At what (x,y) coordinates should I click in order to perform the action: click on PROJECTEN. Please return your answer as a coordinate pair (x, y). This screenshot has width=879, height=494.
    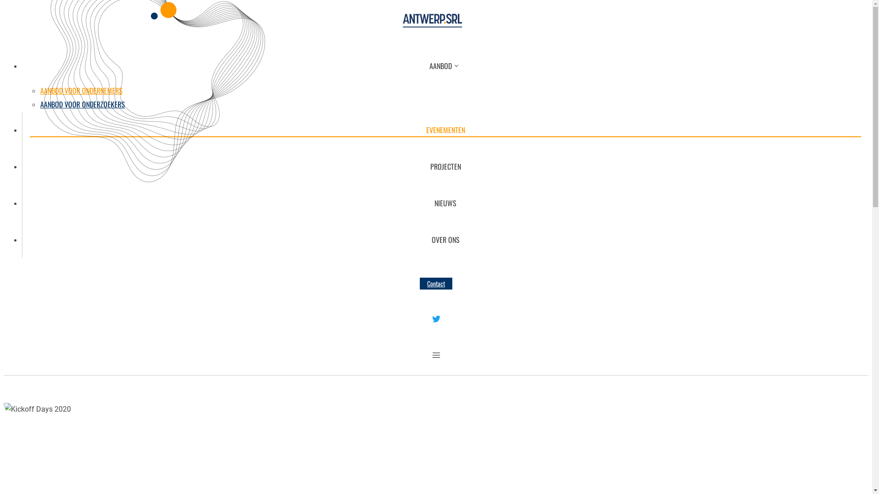
    Looking at the image, I should click on (445, 166).